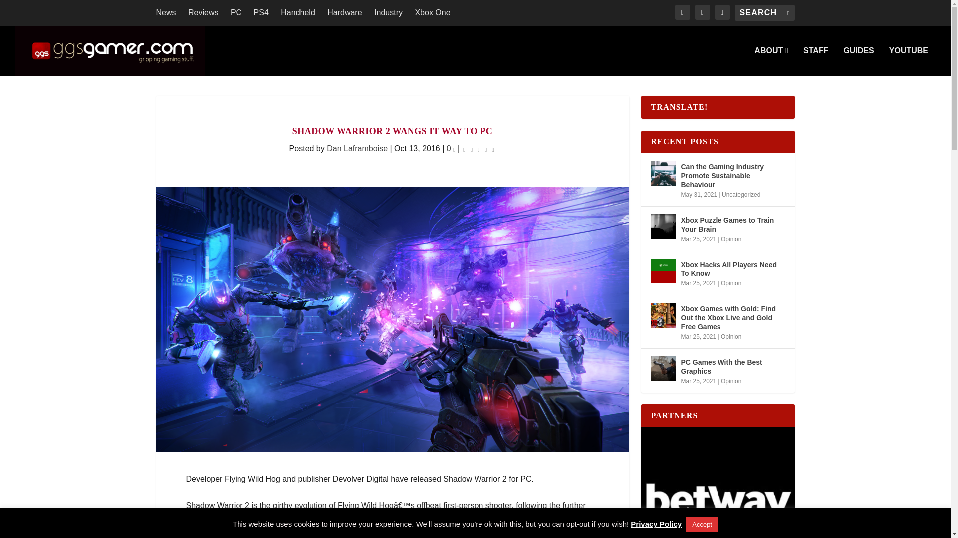 Image resolution: width=958 pixels, height=538 pixels. I want to click on Handheld, so click(297, 13).